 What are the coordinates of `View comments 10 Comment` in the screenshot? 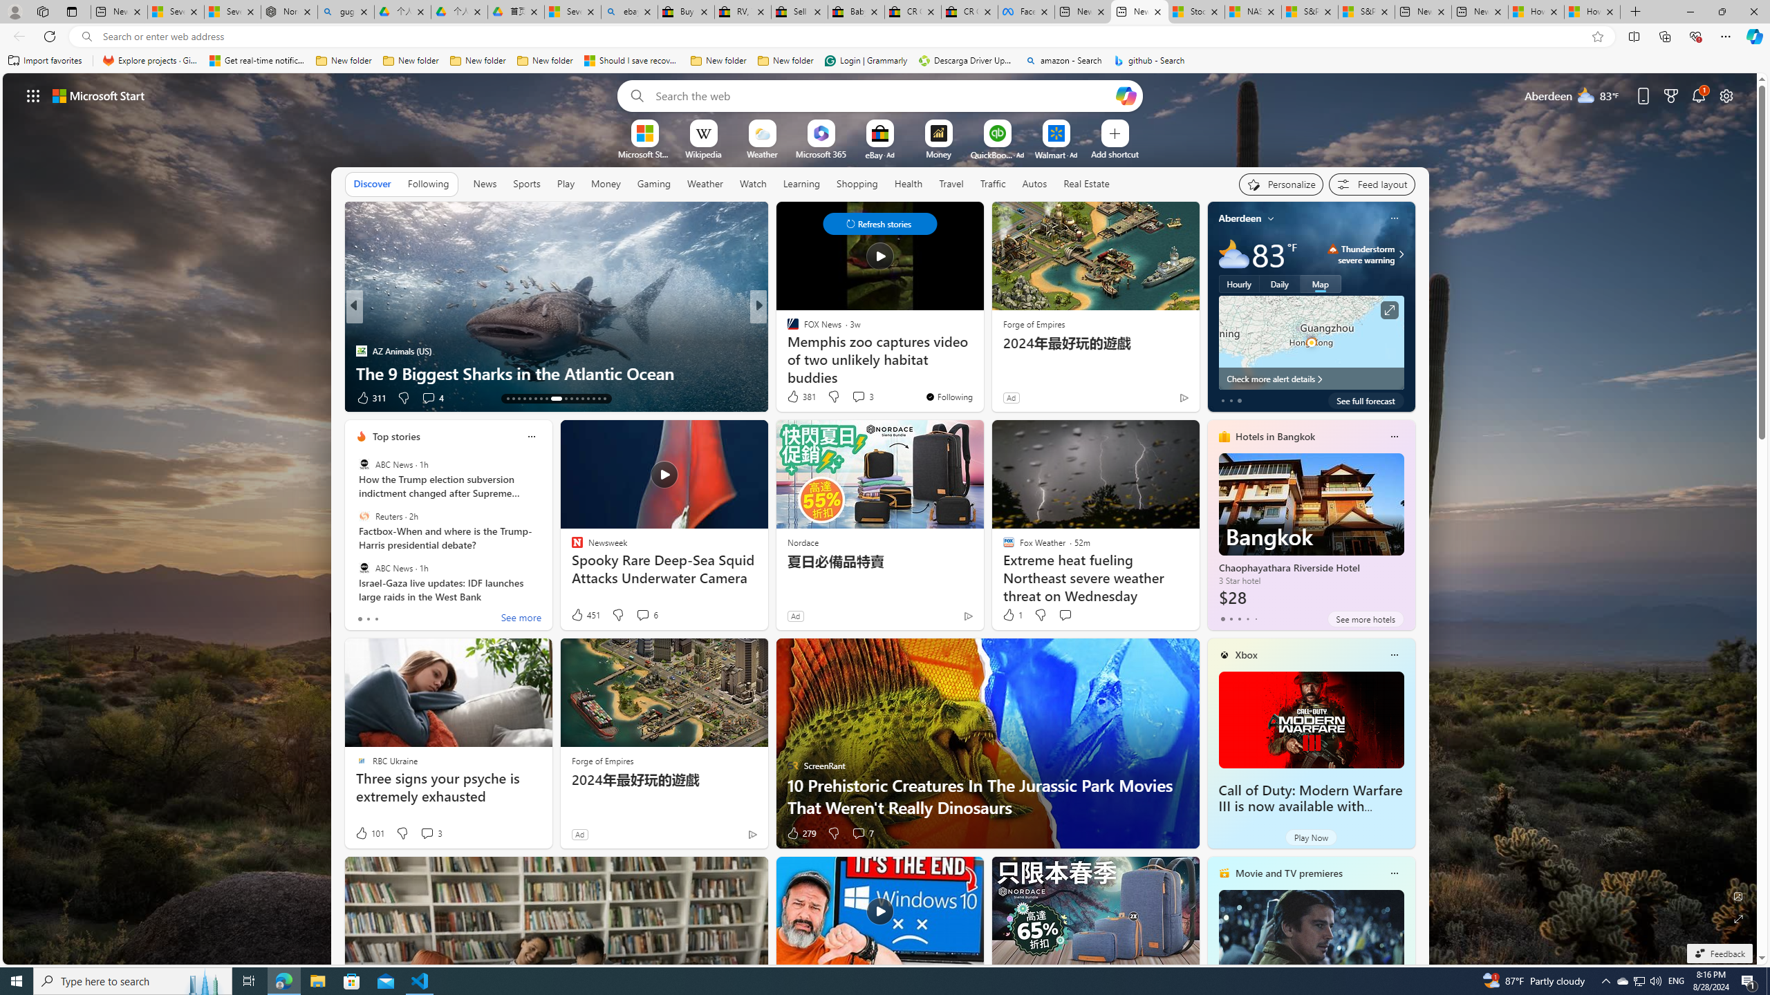 It's located at (856, 398).